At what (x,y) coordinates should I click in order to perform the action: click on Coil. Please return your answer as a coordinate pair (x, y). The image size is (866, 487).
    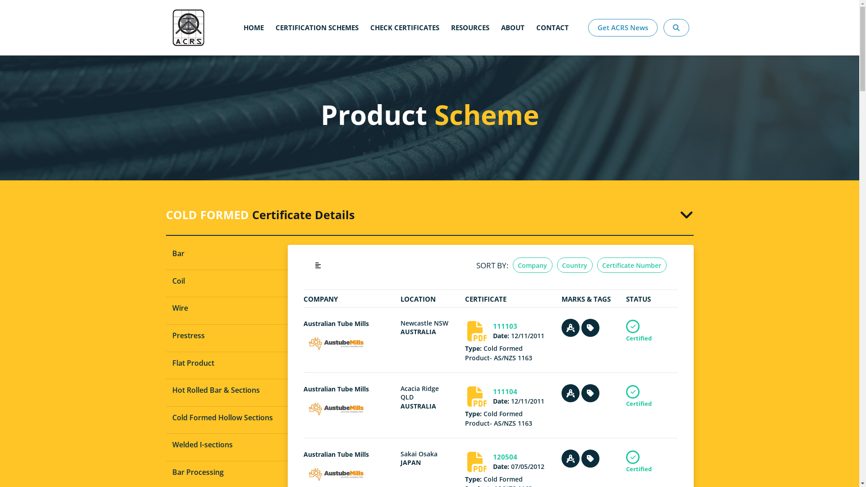
    Looking at the image, I should click on (227, 281).